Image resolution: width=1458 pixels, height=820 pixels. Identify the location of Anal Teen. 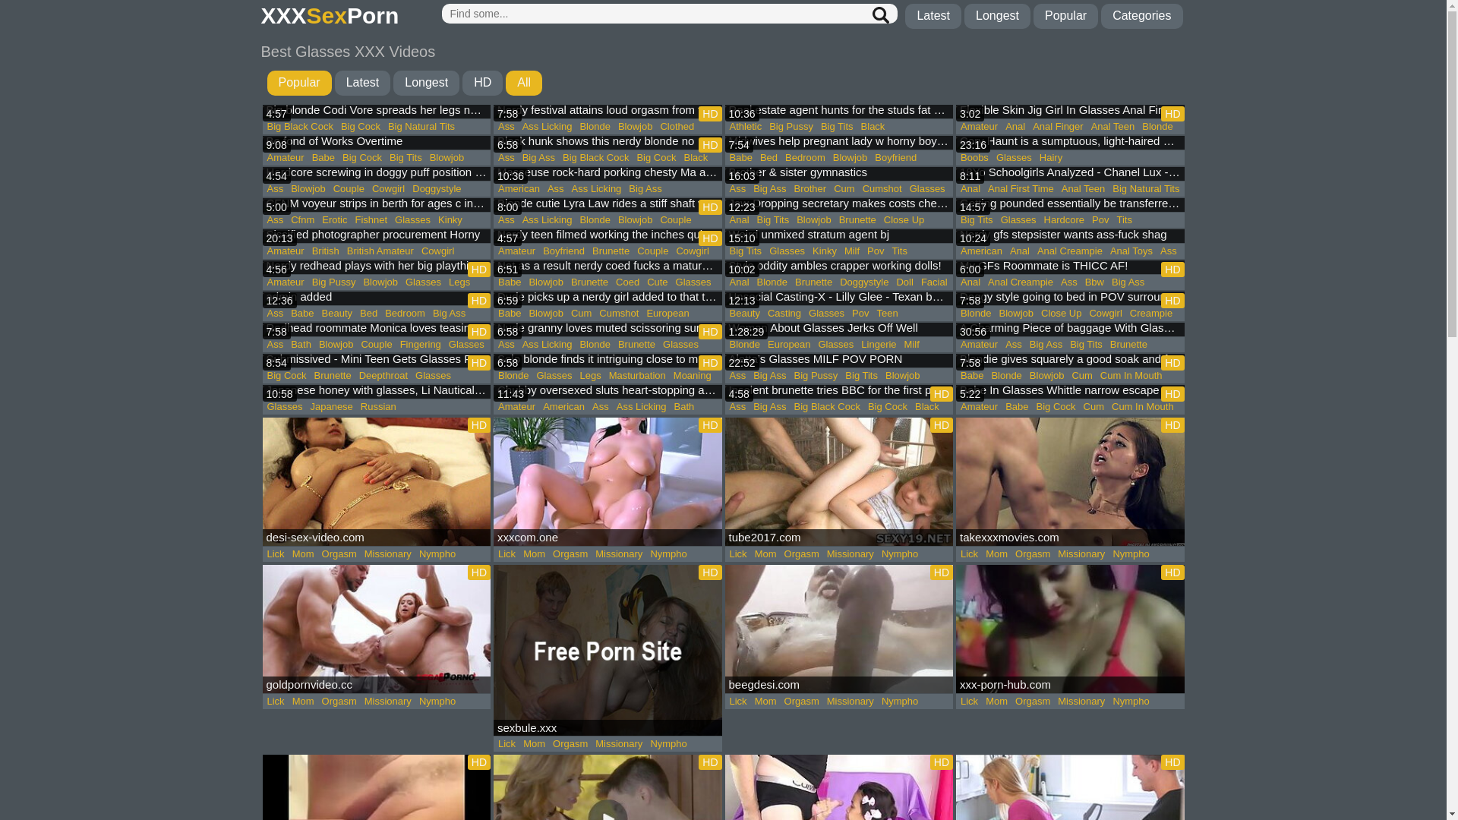
(1084, 189).